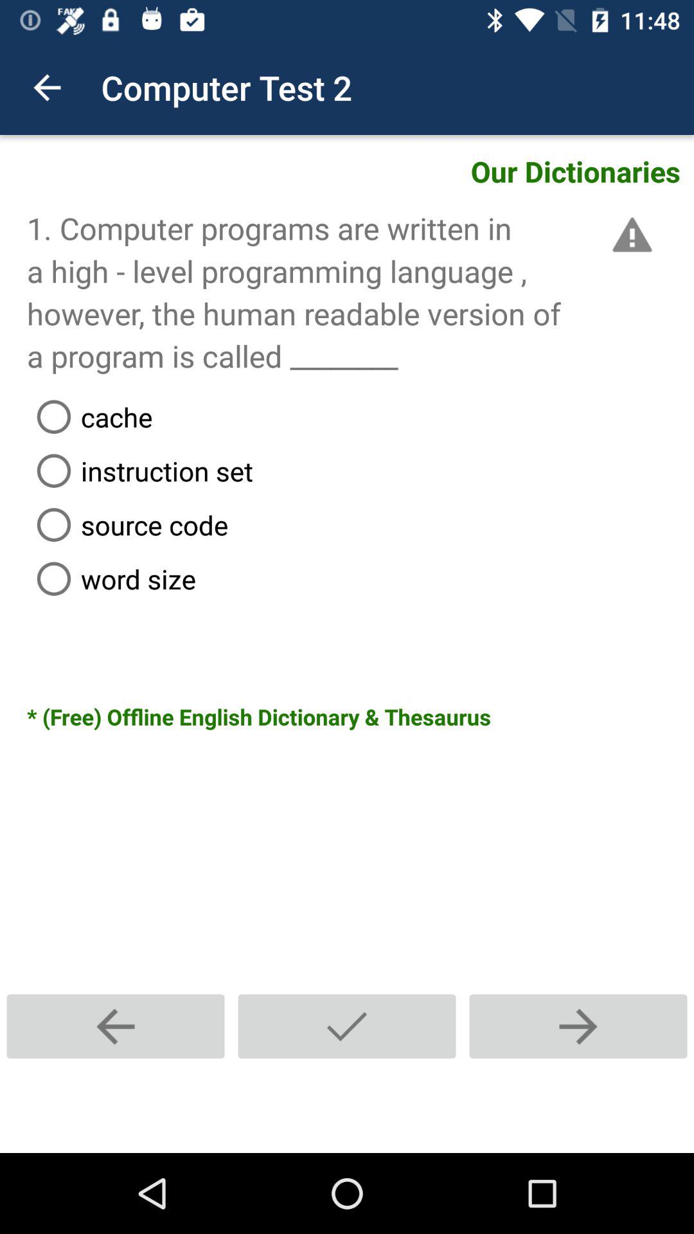  Describe the element at coordinates (47, 87) in the screenshot. I see `tap app next to the computer test 2 icon` at that location.